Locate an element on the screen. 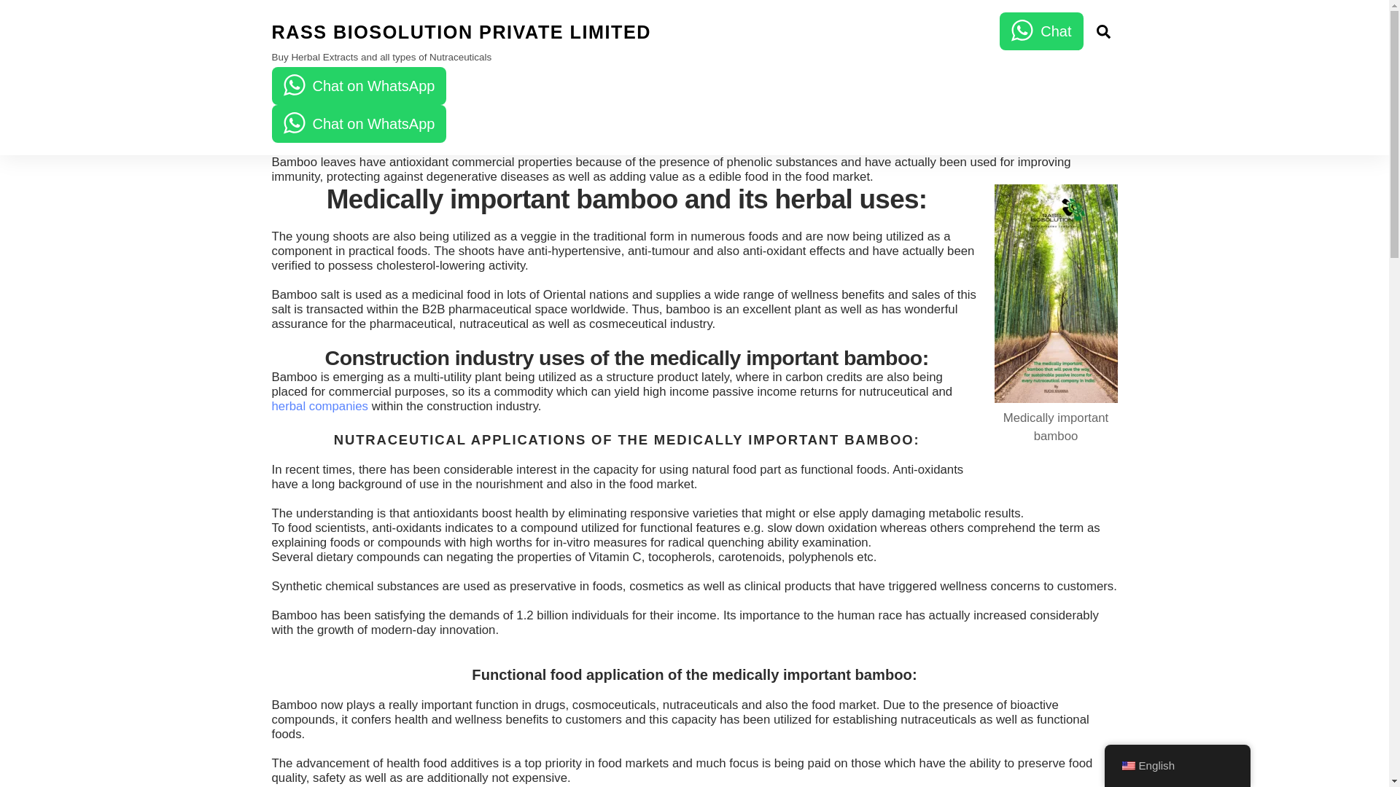  herbal companies is located at coordinates (319, 406).